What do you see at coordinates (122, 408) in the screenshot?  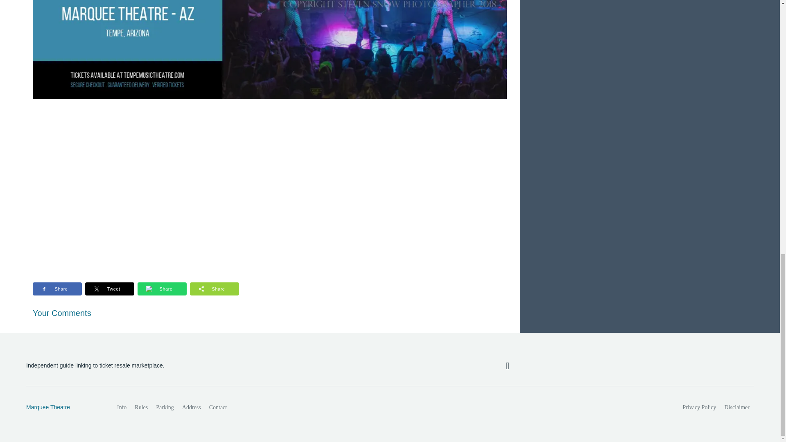 I see `Info` at bounding box center [122, 408].